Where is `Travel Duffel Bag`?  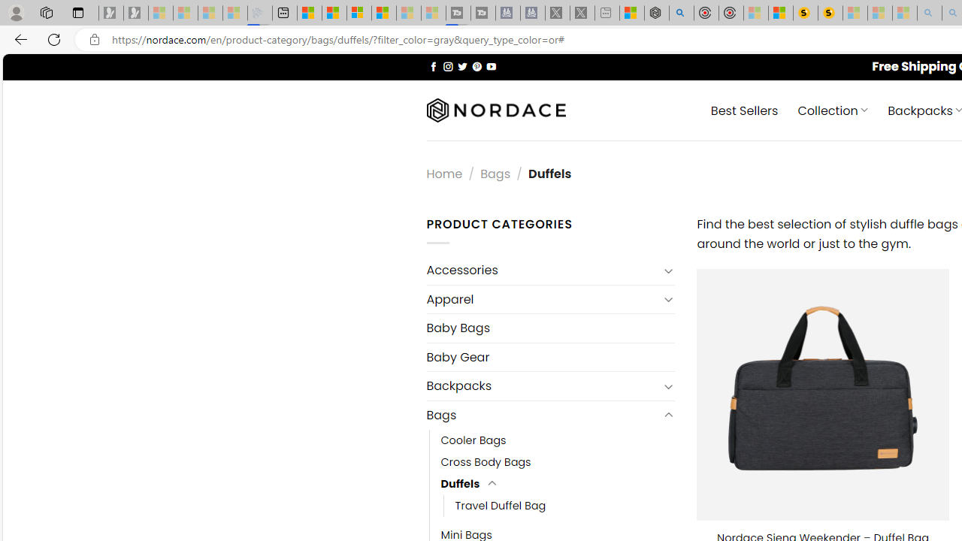
Travel Duffel Bag is located at coordinates (566, 506).